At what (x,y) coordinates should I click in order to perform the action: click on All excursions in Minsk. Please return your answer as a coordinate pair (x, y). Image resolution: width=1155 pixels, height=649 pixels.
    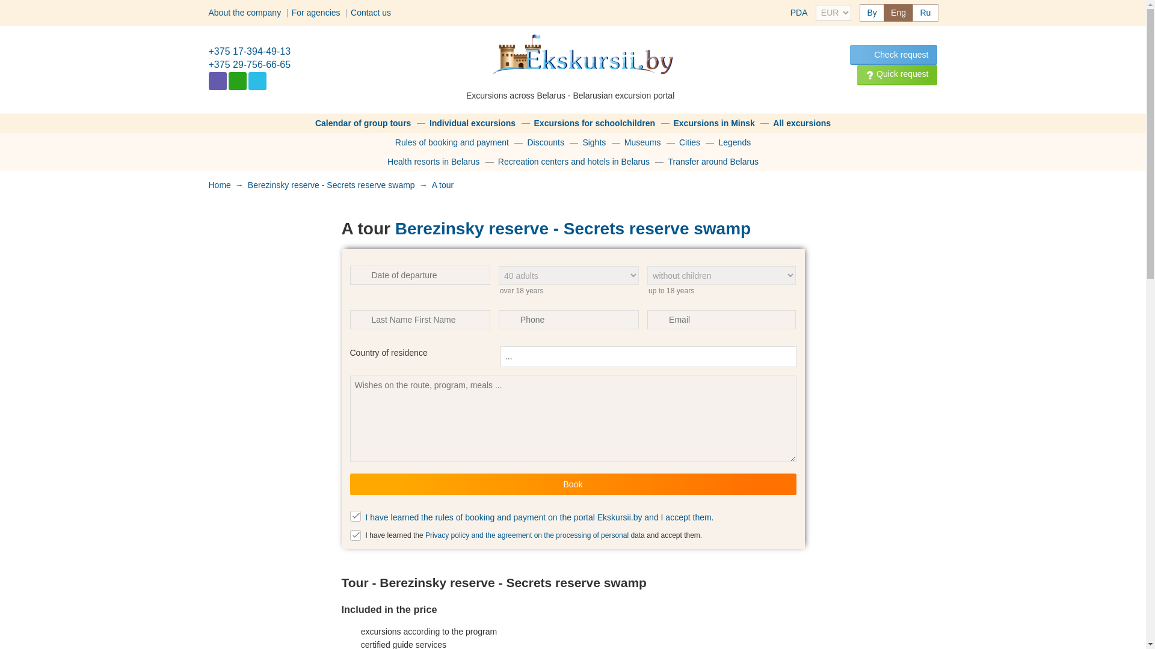
    Looking at the image, I should click on (714, 123).